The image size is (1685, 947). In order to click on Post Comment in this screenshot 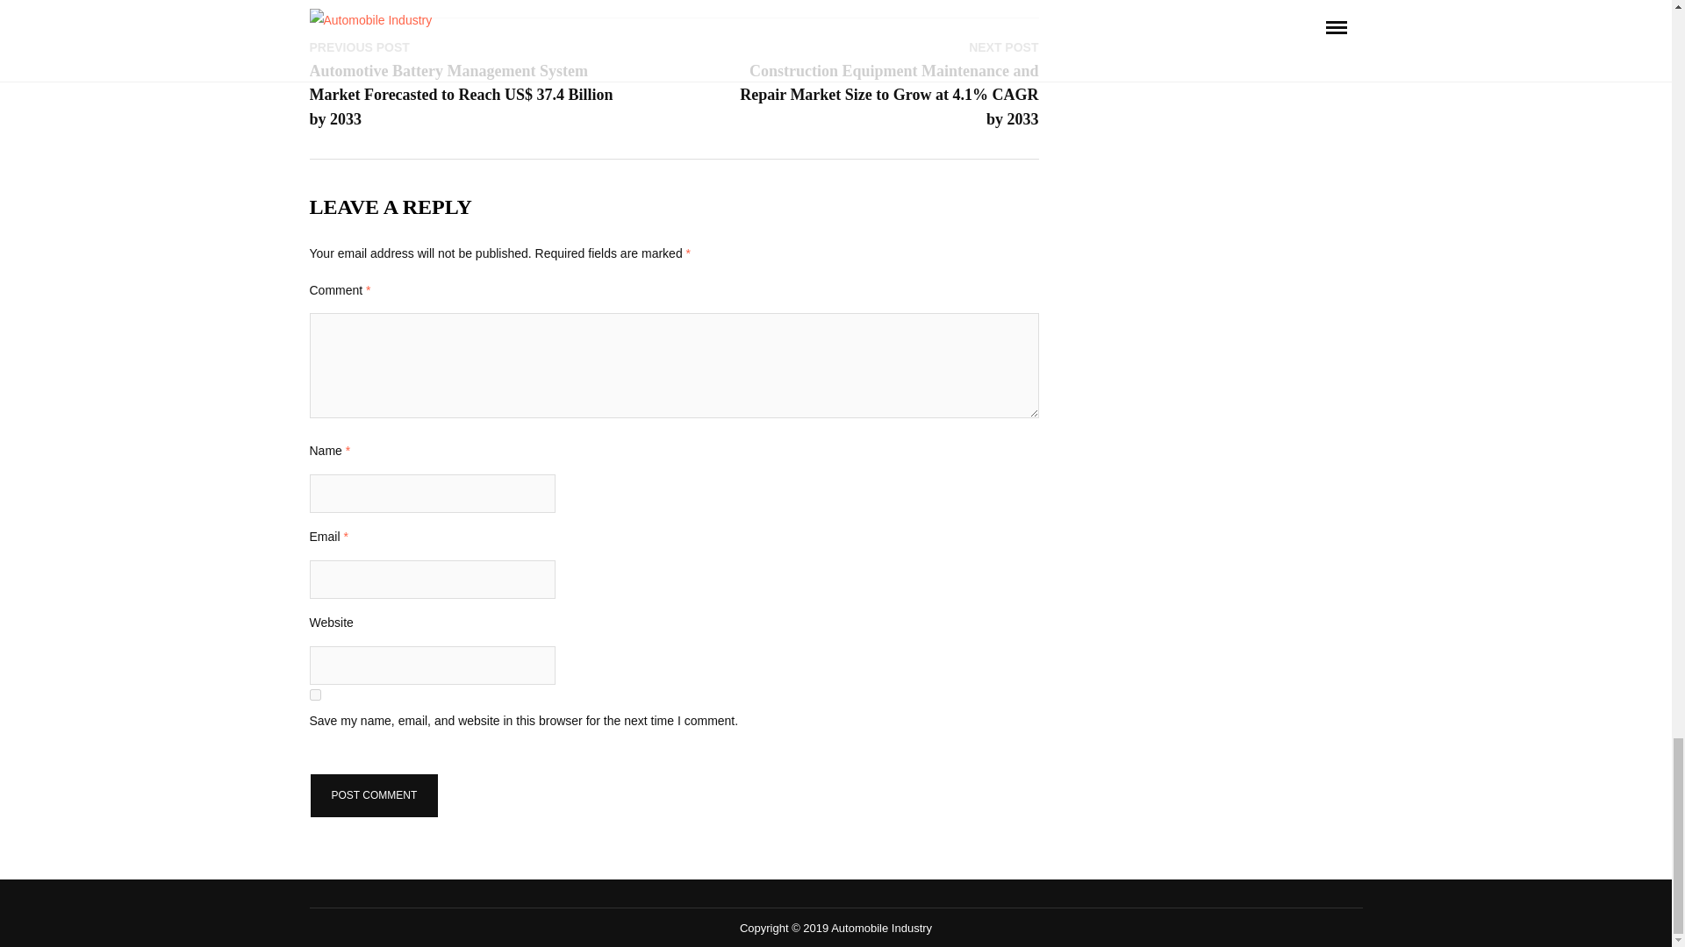, I will do `click(373, 796)`.